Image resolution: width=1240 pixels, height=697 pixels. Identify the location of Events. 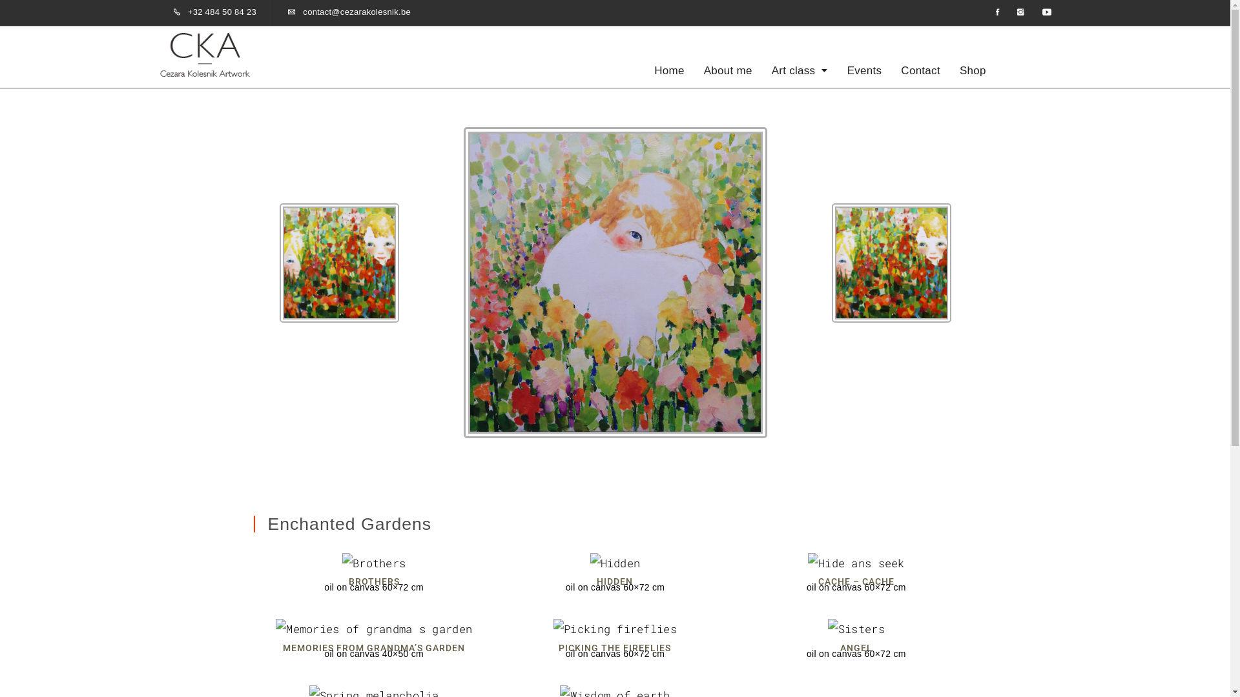
(865, 71).